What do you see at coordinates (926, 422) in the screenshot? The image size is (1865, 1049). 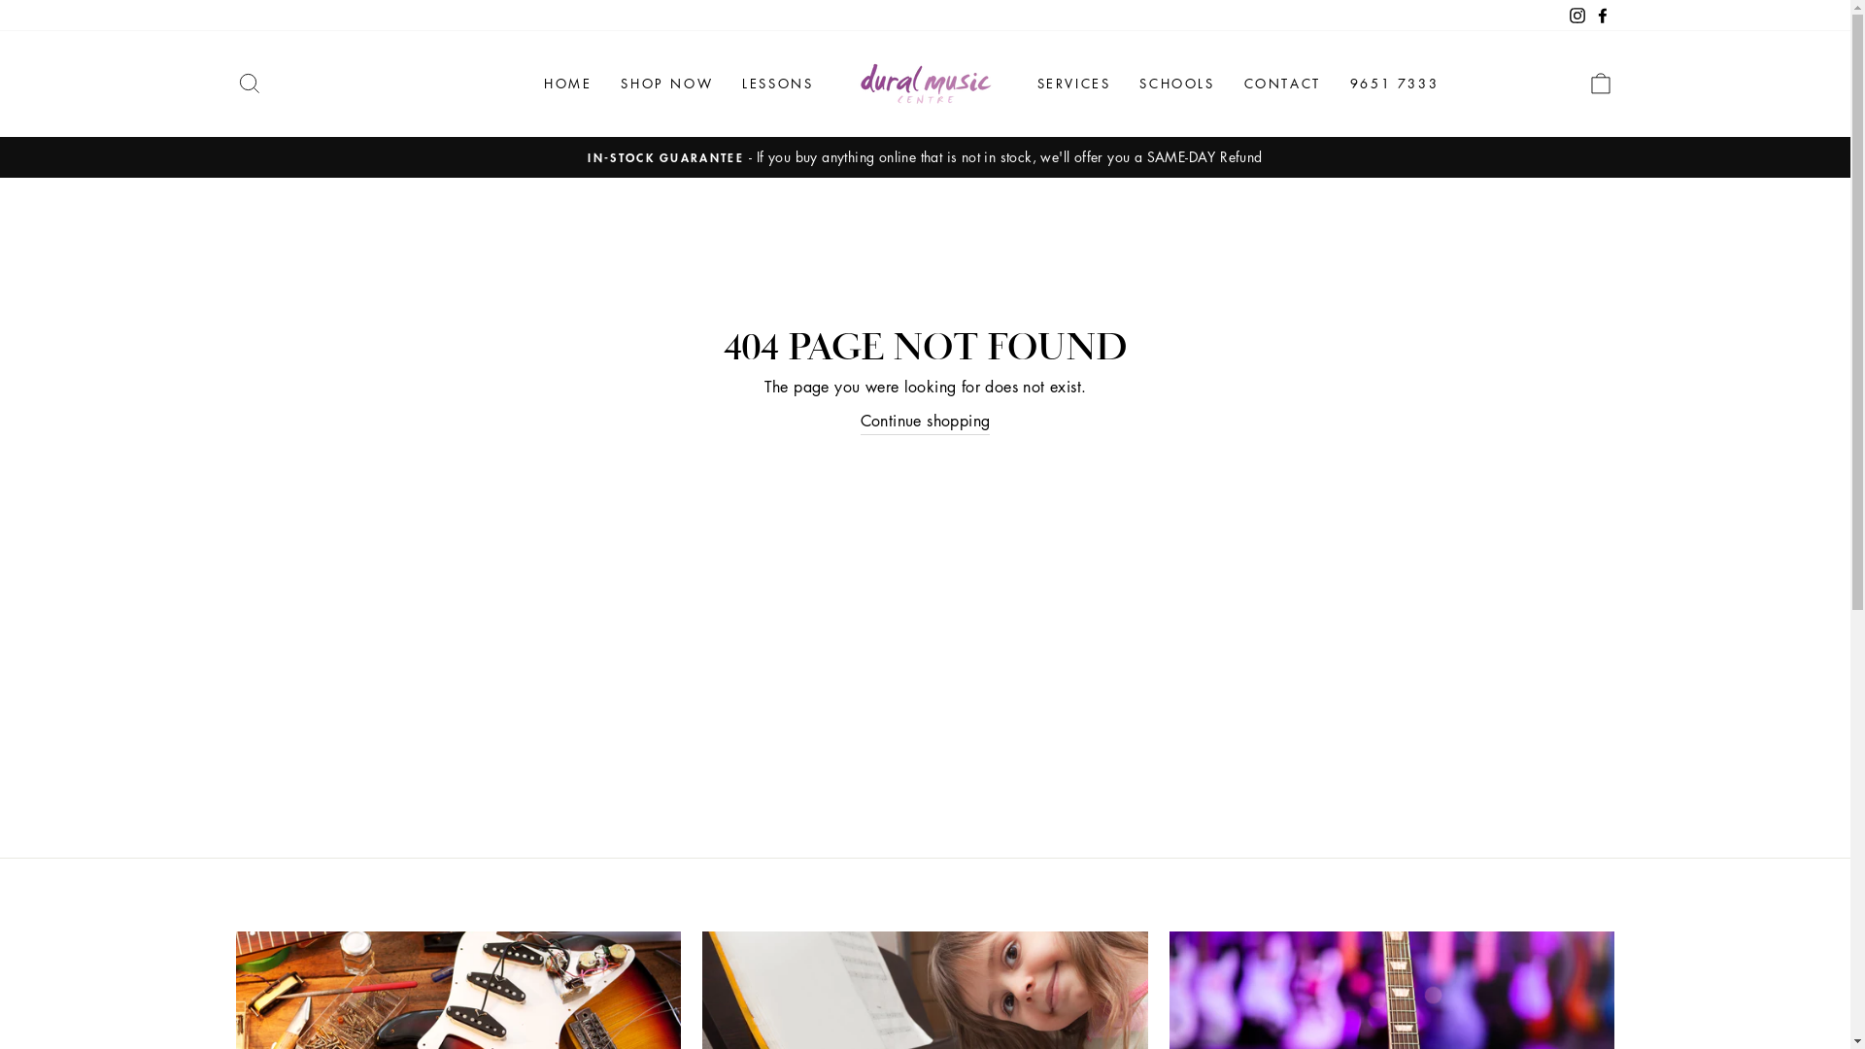 I see `Continue shopping` at bounding box center [926, 422].